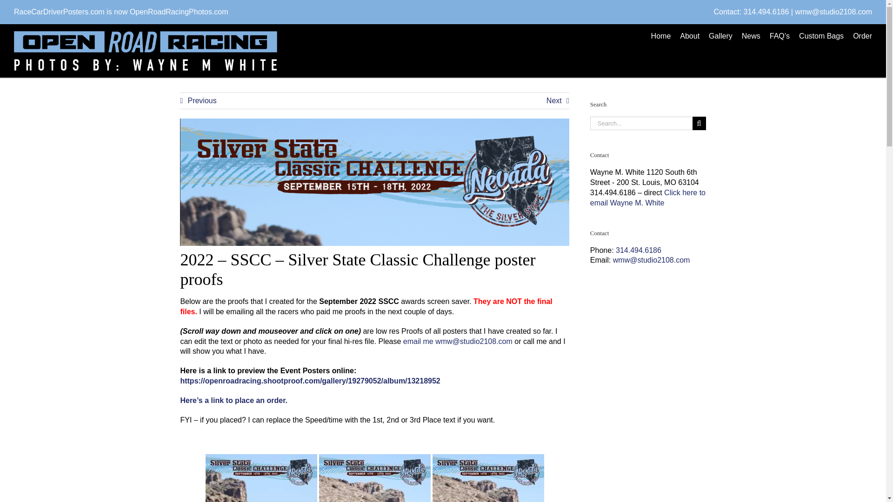 The width and height of the screenshot is (893, 502). Describe the element at coordinates (558, 100) in the screenshot. I see `Next` at that location.